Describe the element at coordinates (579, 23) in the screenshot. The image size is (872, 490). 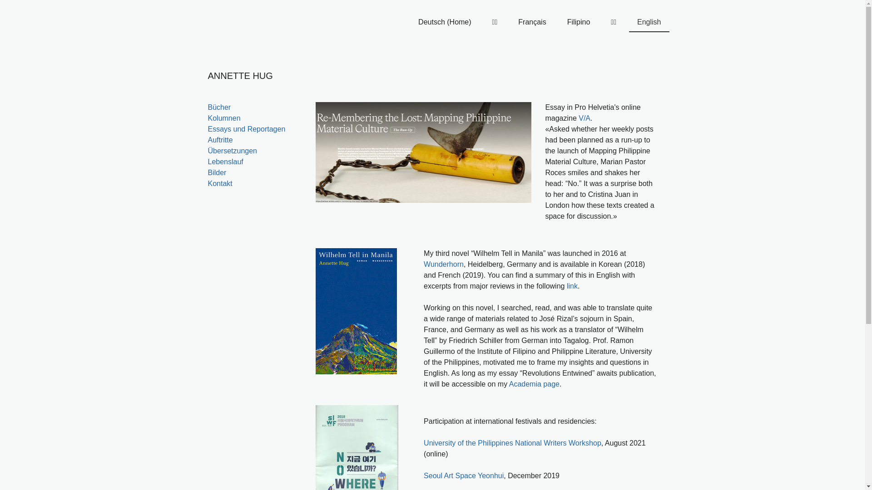
I see `Filipino` at that location.